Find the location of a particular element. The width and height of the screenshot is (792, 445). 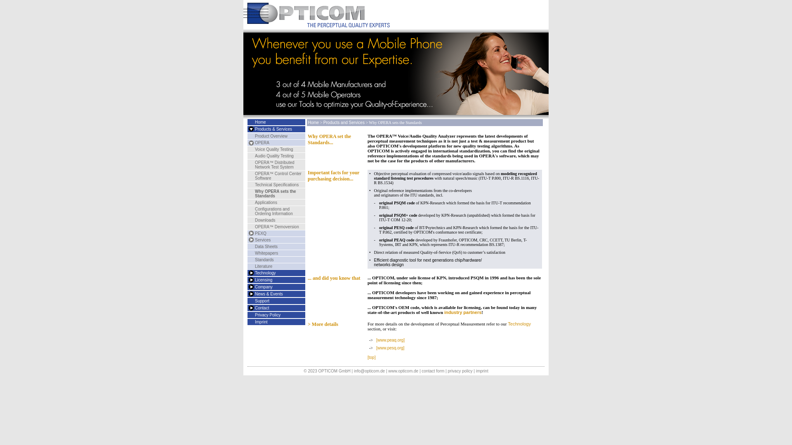

privacy policy is located at coordinates (460, 371).